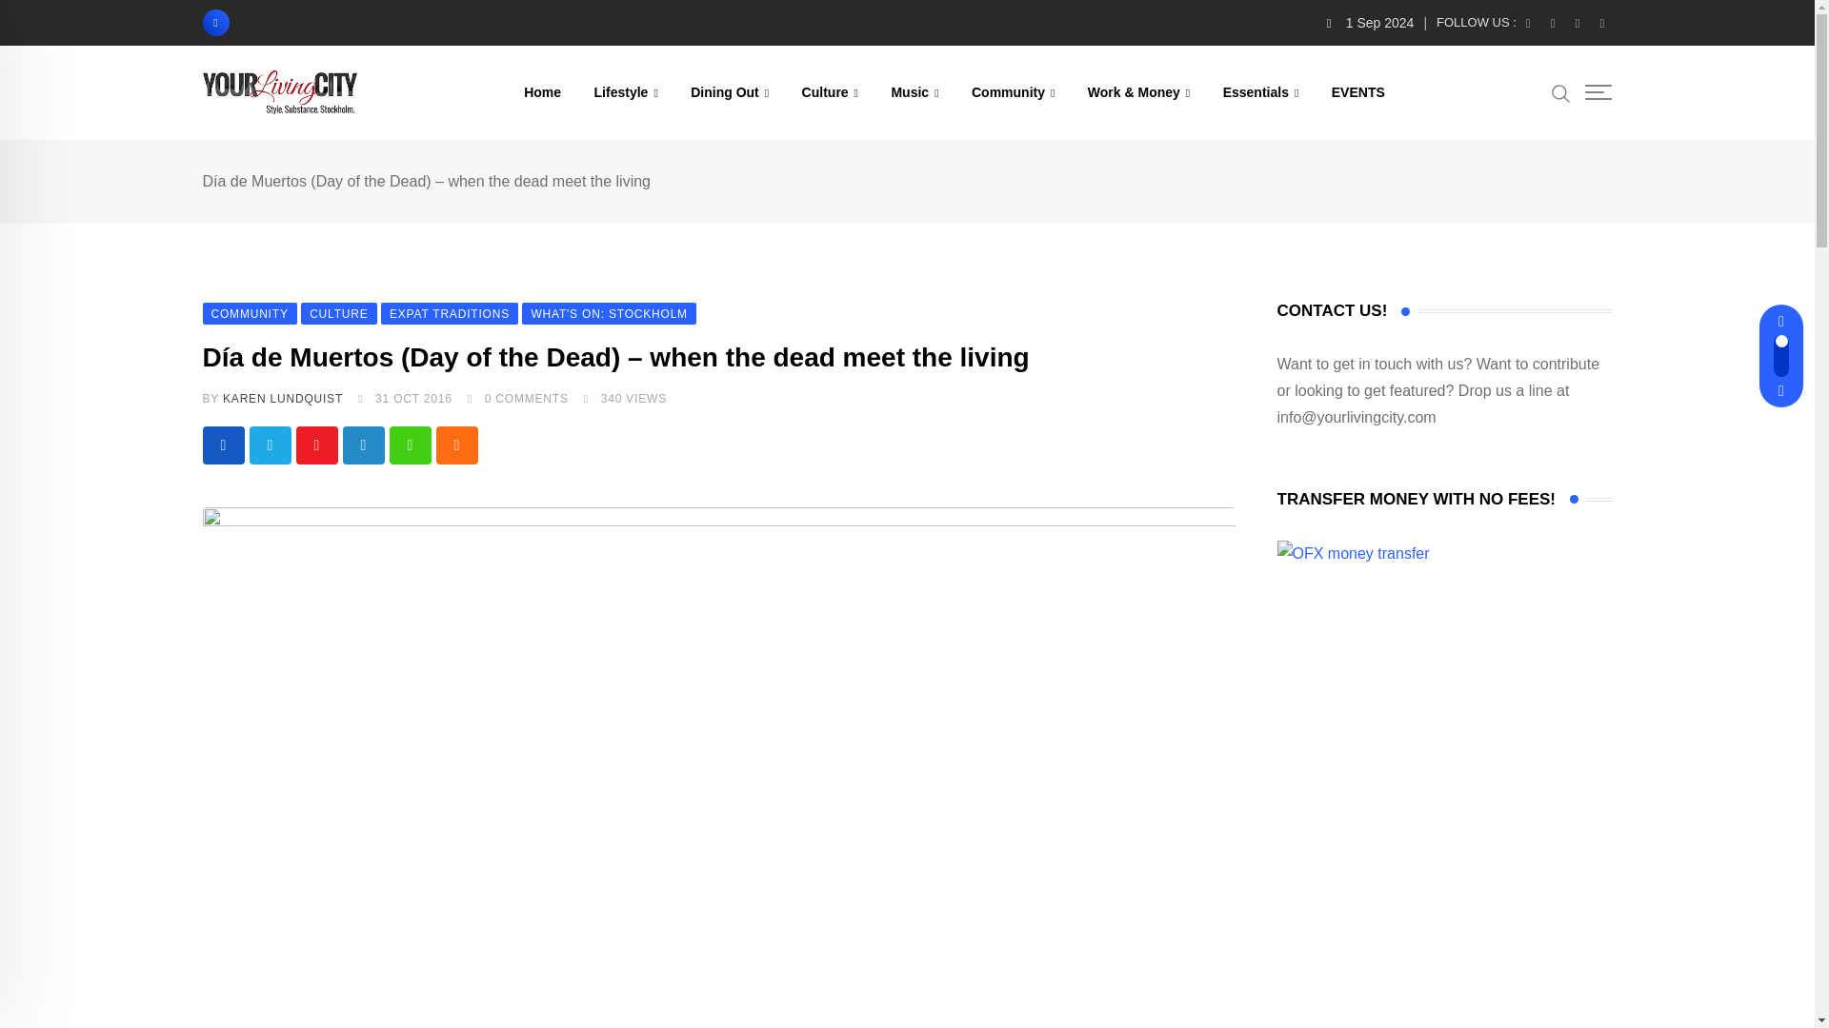 Image resolution: width=1829 pixels, height=1028 pixels. I want to click on OFX, so click(1353, 554).